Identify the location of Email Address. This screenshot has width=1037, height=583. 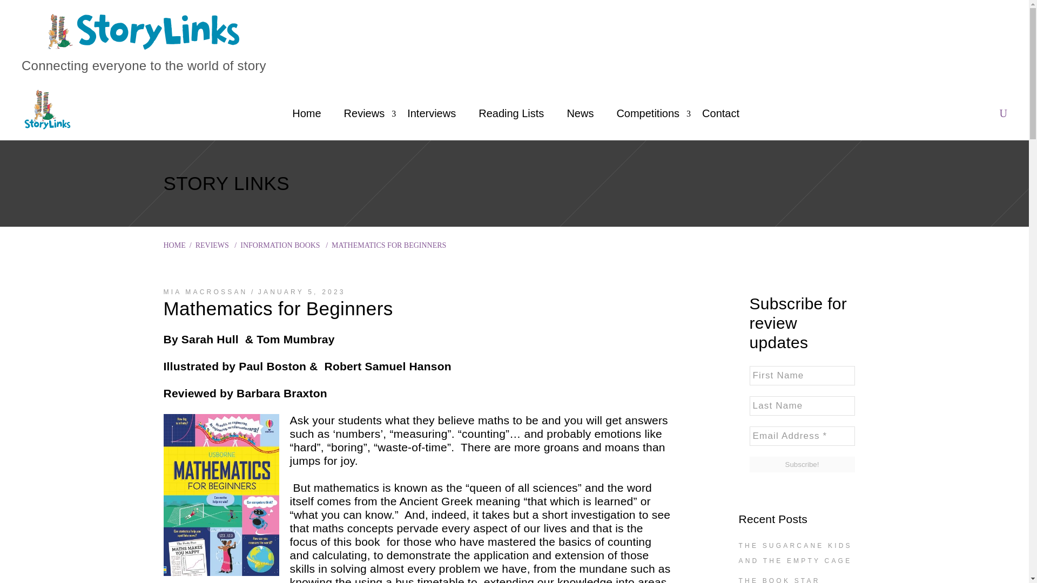
(802, 436).